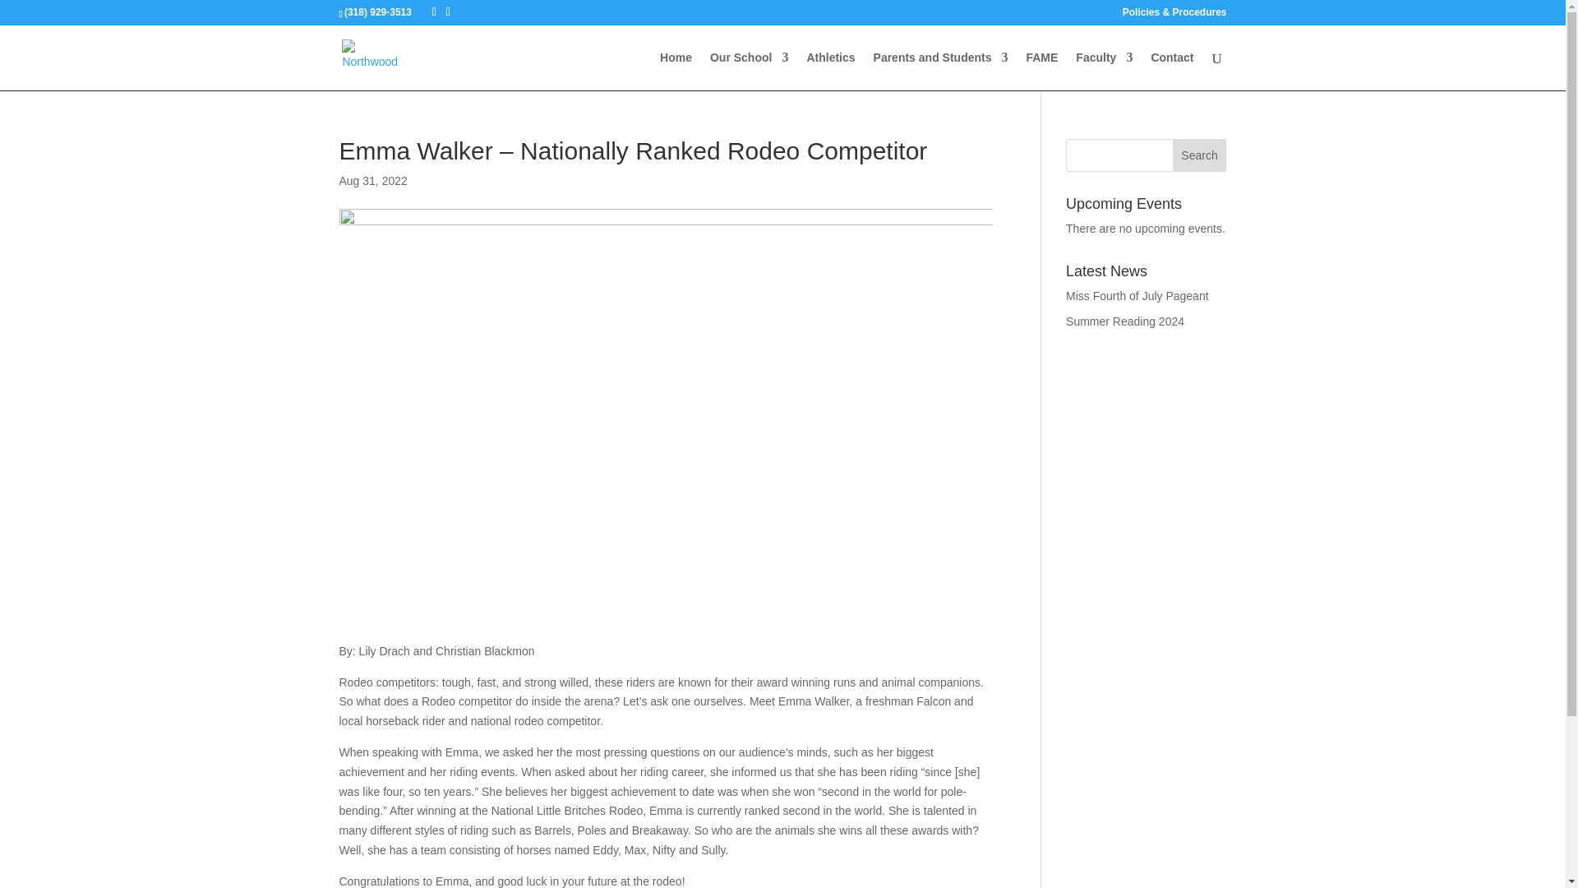  What do you see at coordinates (1125, 321) in the screenshot?
I see `Summer Reading 2024` at bounding box center [1125, 321].